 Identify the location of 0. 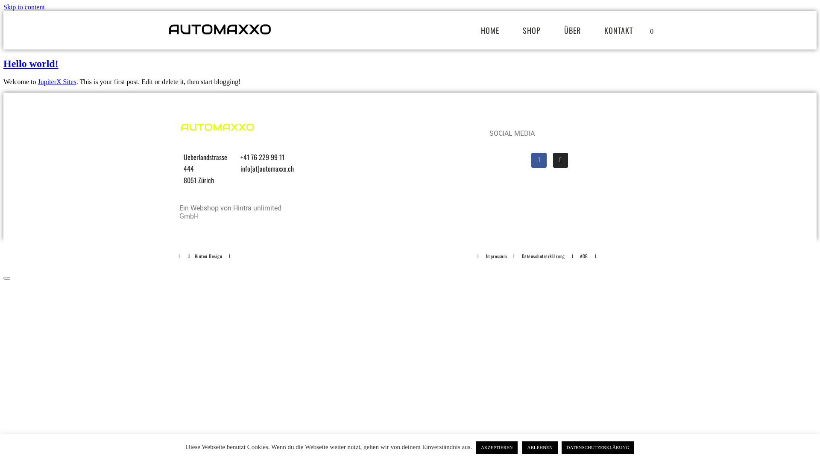
(651, 31).